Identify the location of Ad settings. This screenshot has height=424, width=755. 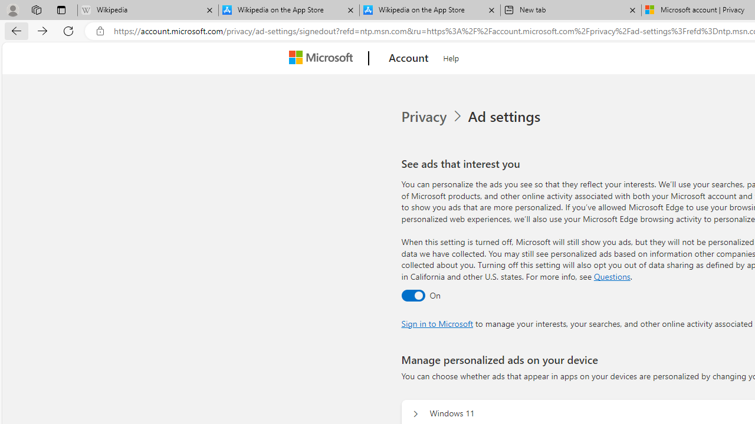
(506, 117).